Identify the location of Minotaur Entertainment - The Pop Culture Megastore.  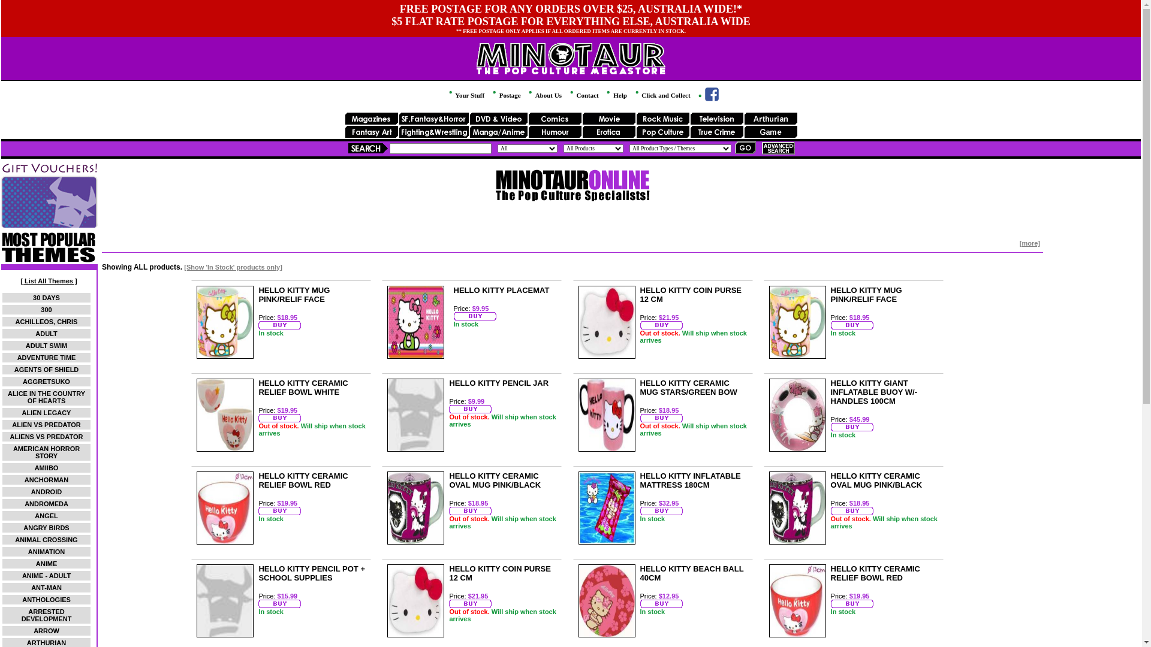
(571, 55).